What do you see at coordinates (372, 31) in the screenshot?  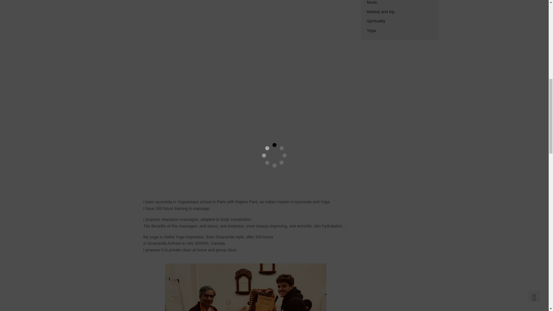 I see `Yoga` at bounding box center [372, 31].